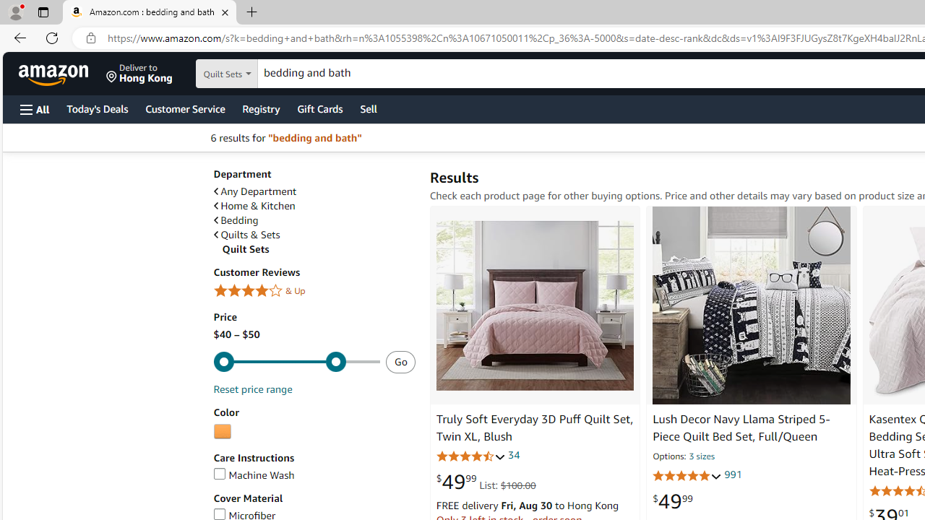 Image resolution: width=925 pixels, height=520 pixels. I want to click on Deliver to Hong Kong, so click(139, 74).